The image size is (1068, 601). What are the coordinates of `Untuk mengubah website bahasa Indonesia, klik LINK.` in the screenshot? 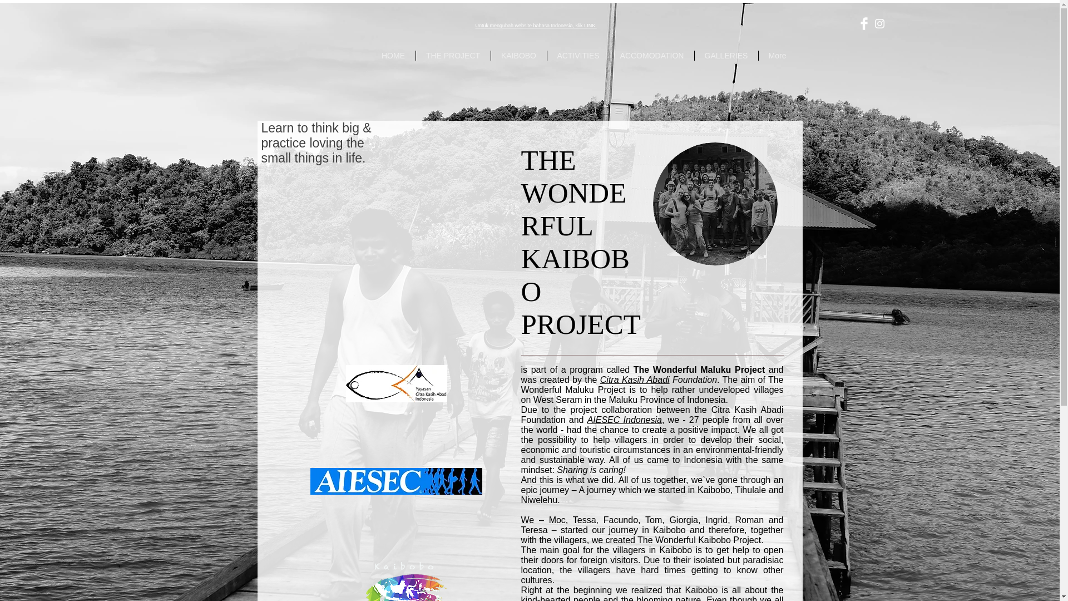 It's located at (535, 26).